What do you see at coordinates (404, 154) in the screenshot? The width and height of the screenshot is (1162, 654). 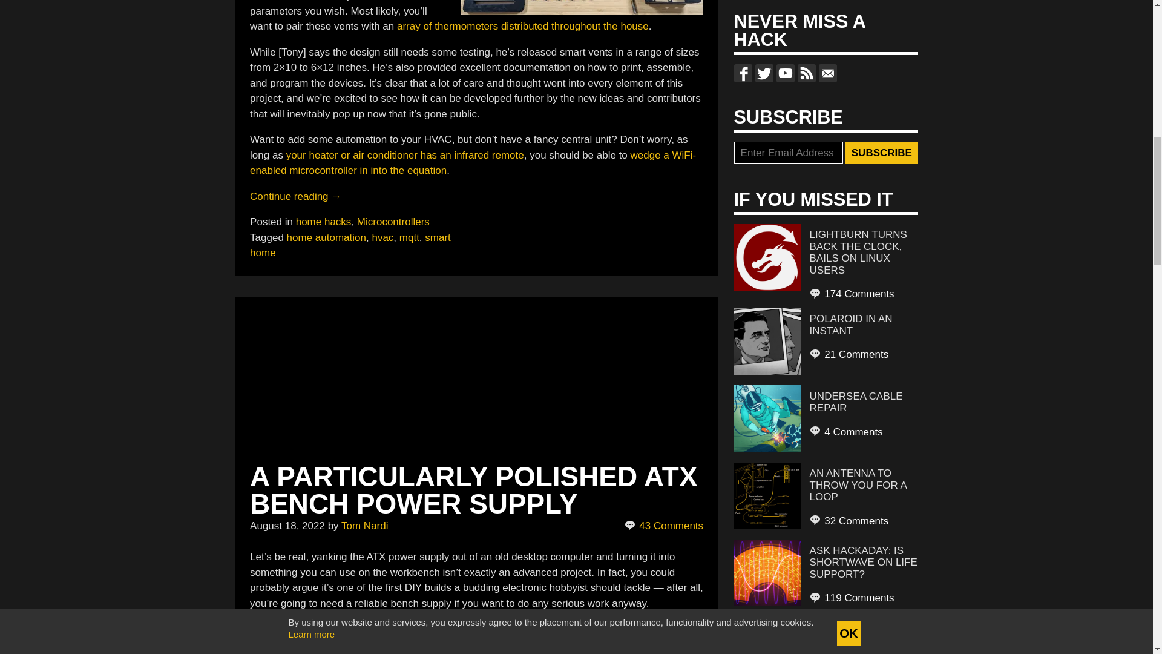 I see `your heater or air conditioner has an infrared remote` at bounding box center [404, 154].